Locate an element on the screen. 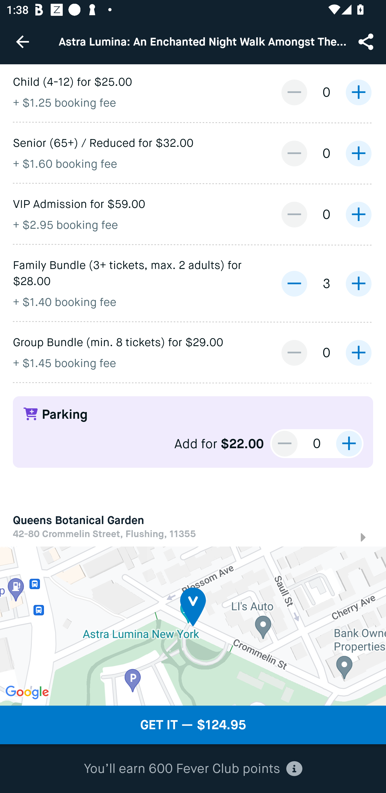 The width and height of the screenshot is (386, 793). increase is located at coordinates (358, 153).